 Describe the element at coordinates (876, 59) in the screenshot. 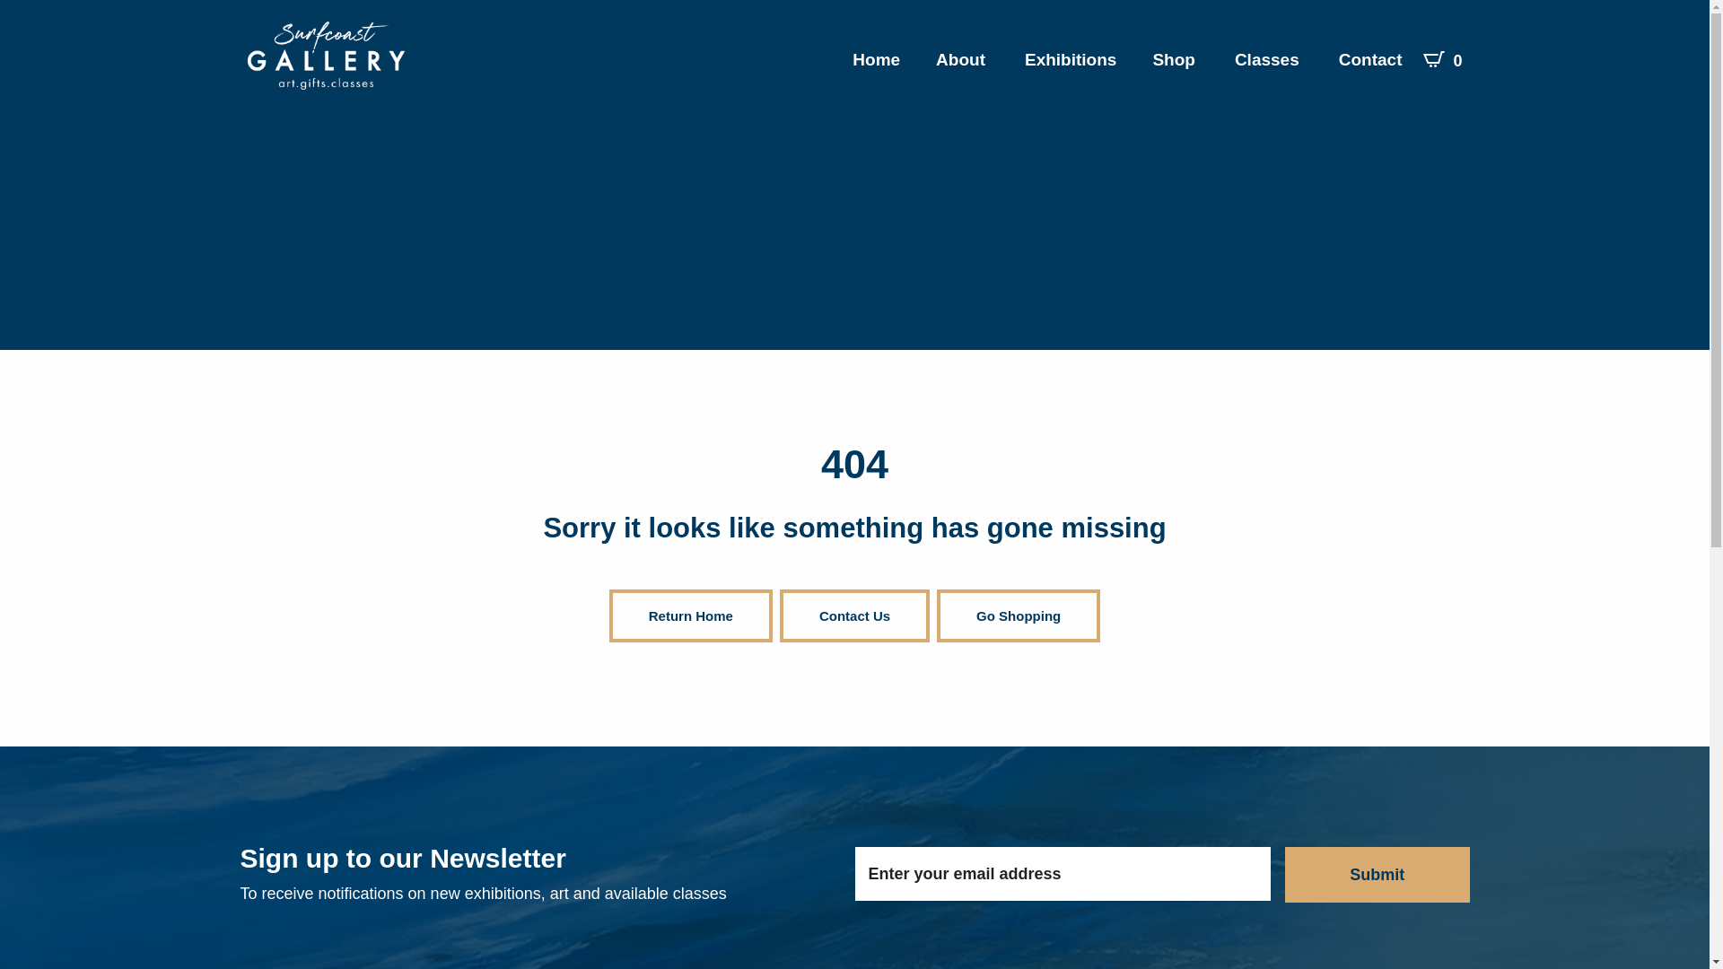

I see `Home` at that location.